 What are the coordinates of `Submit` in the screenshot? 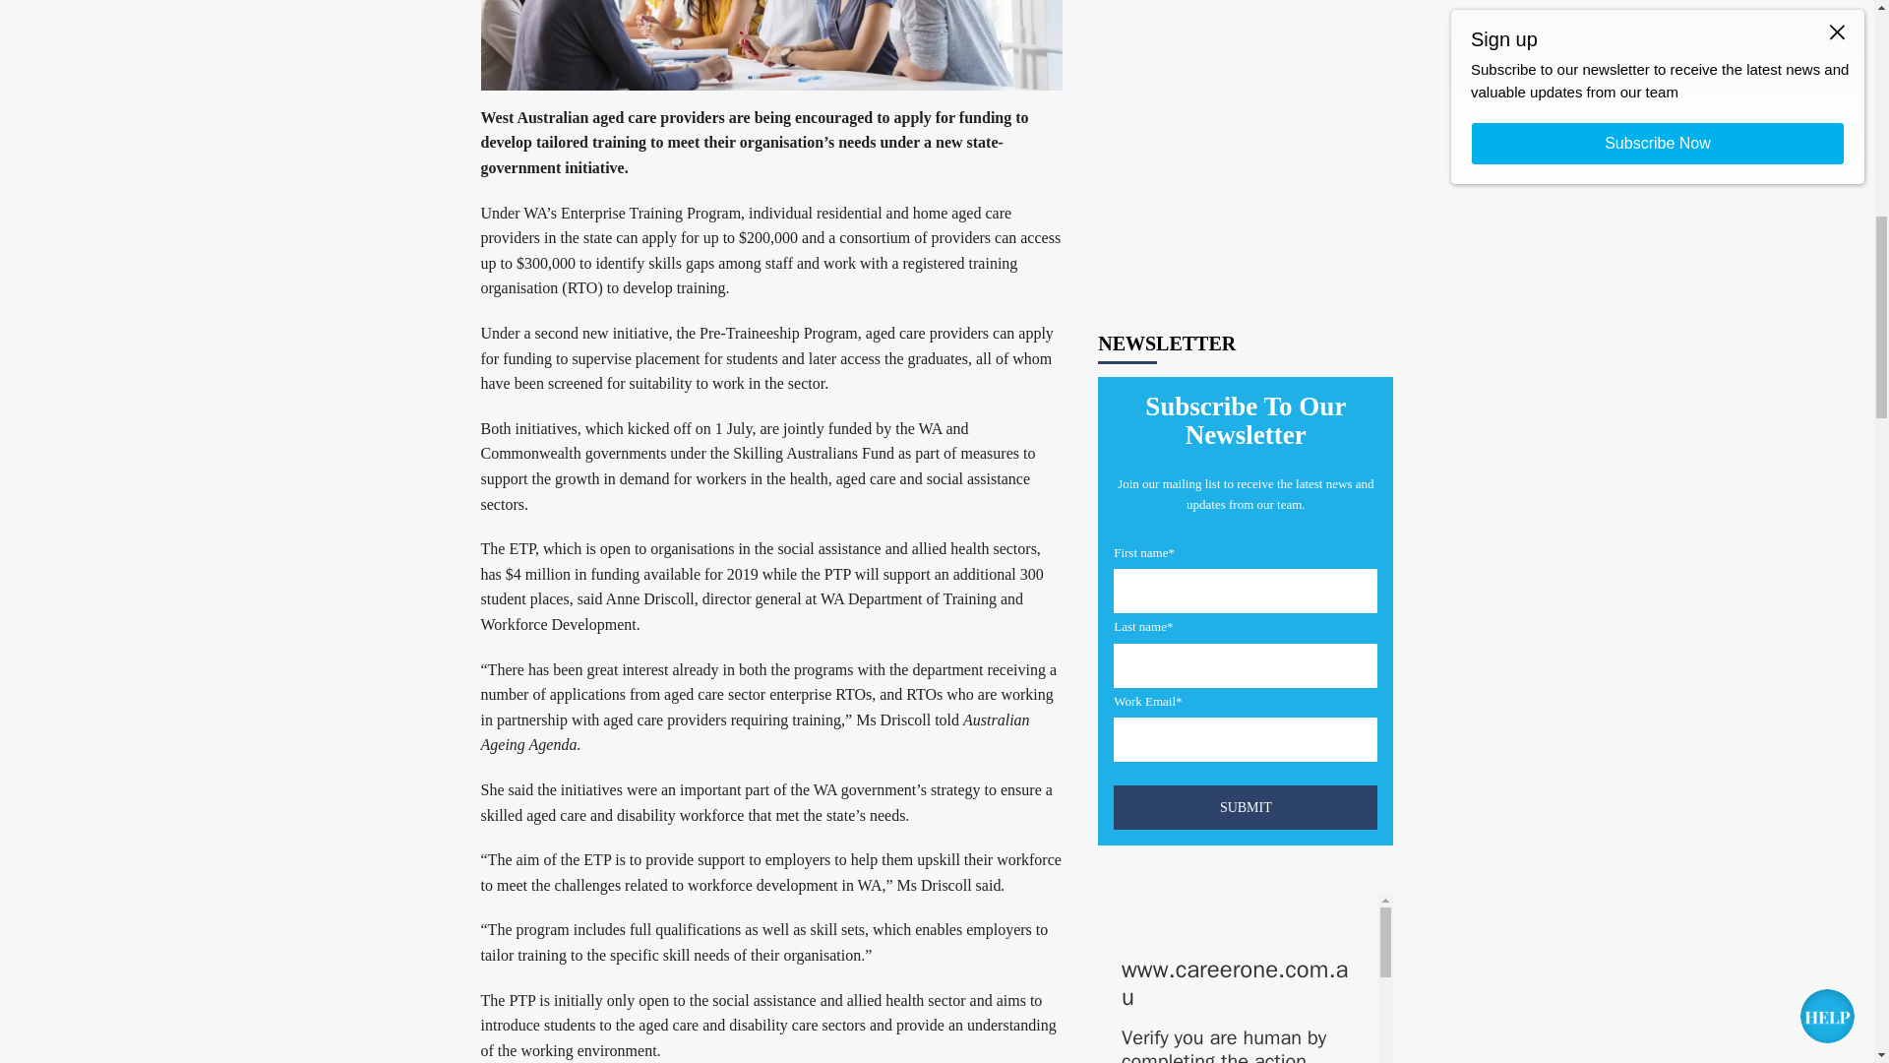 It's located at (1246, 236).